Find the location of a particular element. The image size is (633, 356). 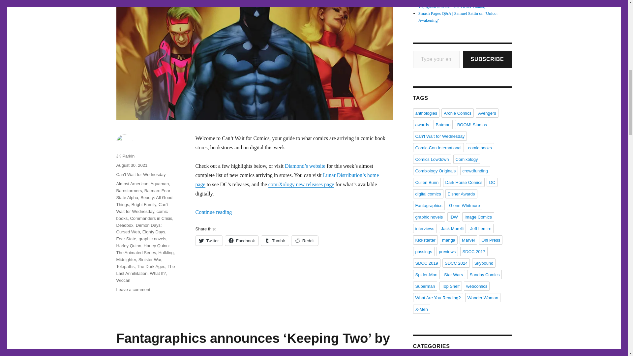

Click to share on Reddit is located at coordinates (305, 241).